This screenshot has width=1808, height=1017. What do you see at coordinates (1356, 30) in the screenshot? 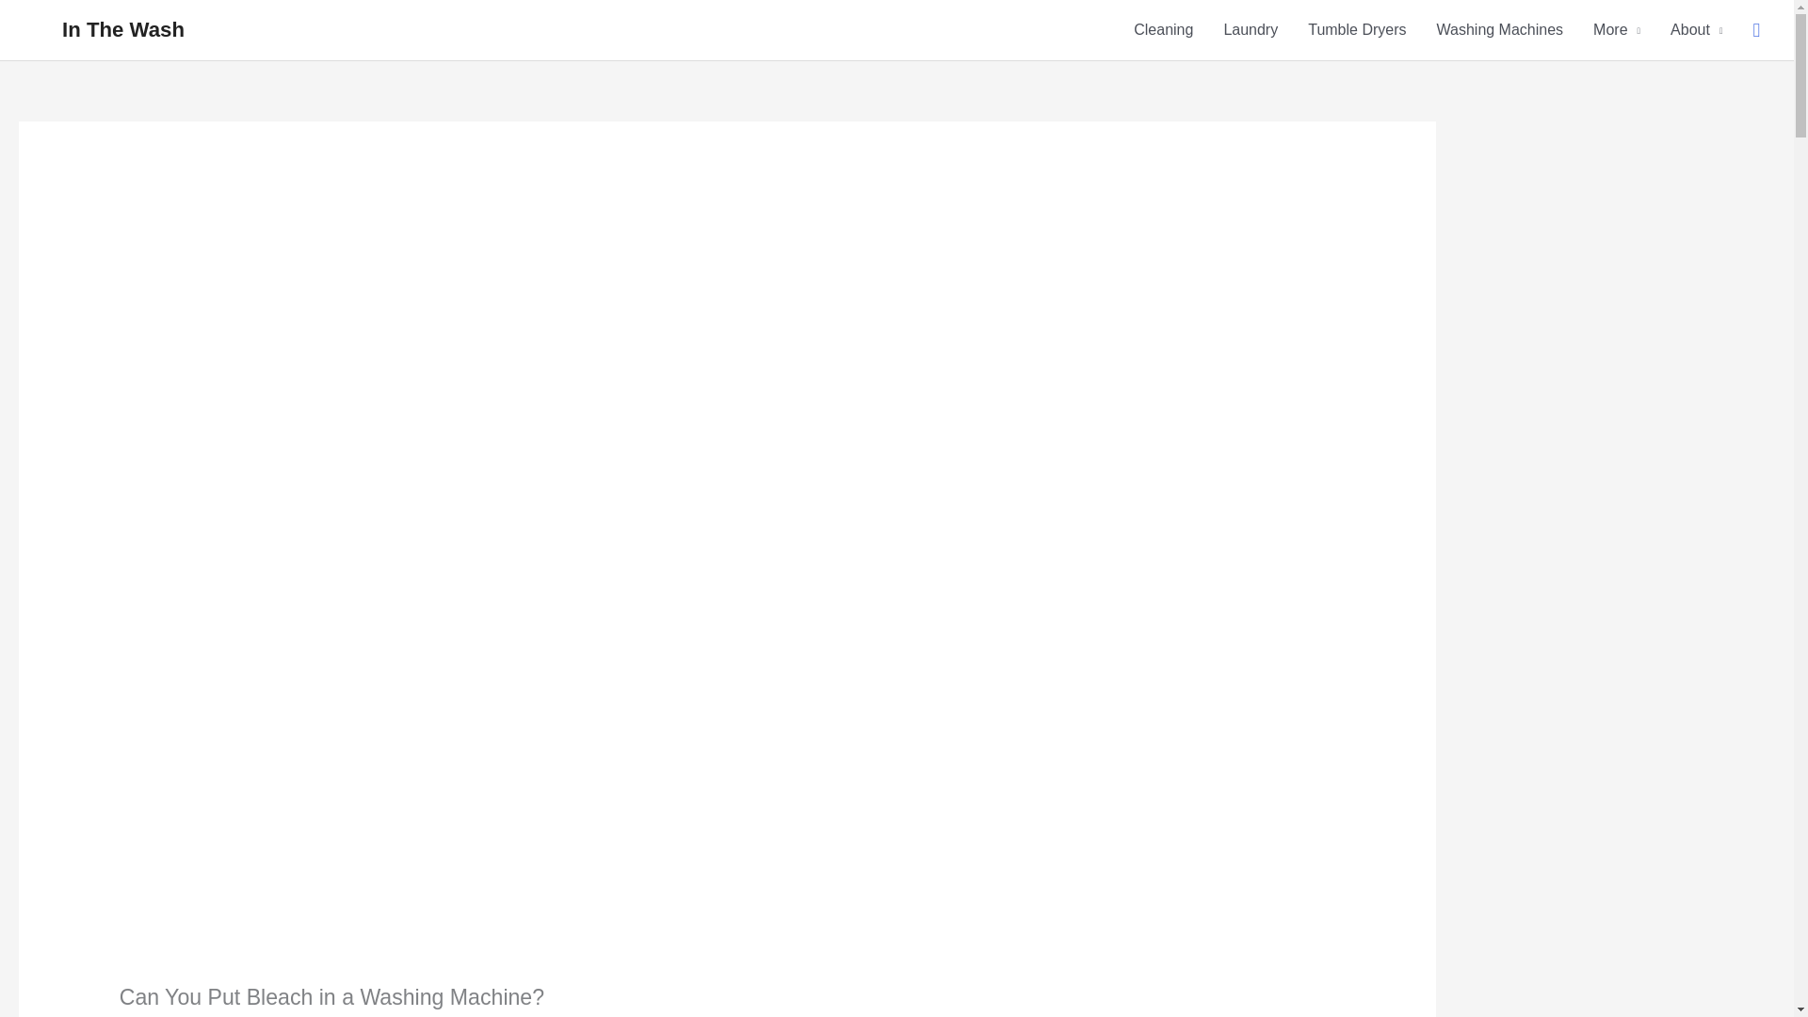
I see `Tumble Dryers` at bounding box center [1356, 30].